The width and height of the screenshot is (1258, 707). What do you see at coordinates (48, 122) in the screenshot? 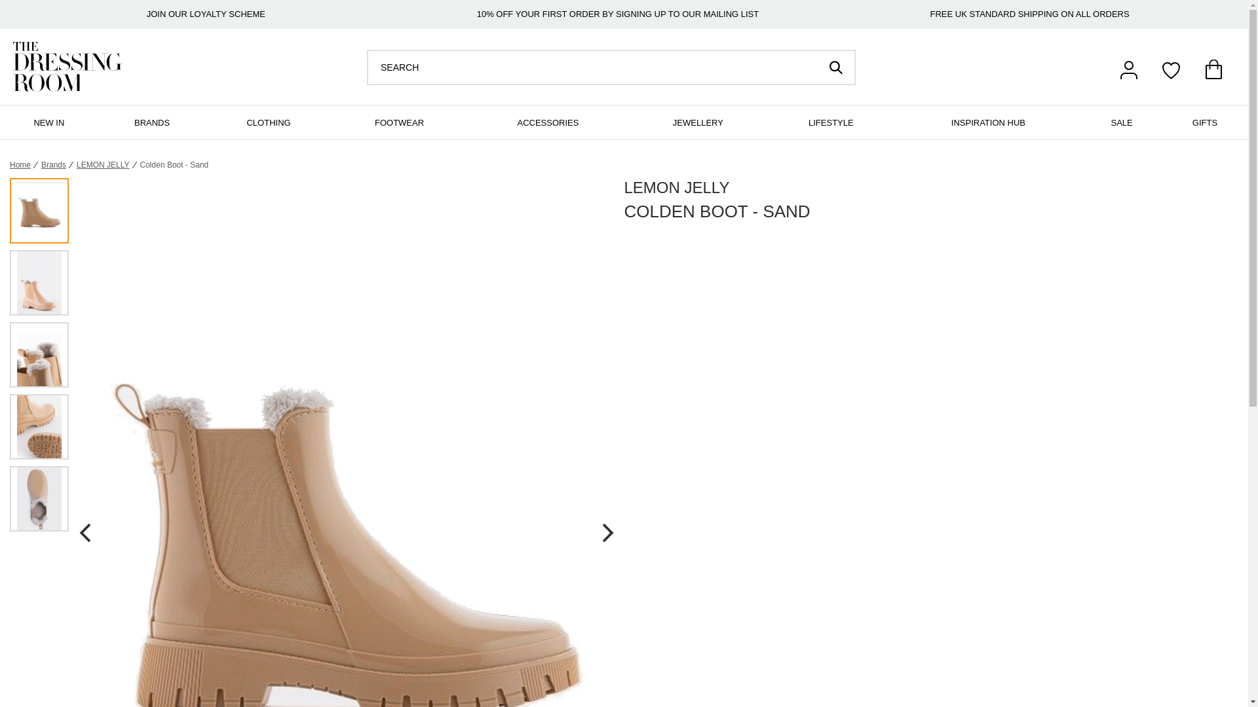
I see `NEW IN` at bounding box center [48, 122].